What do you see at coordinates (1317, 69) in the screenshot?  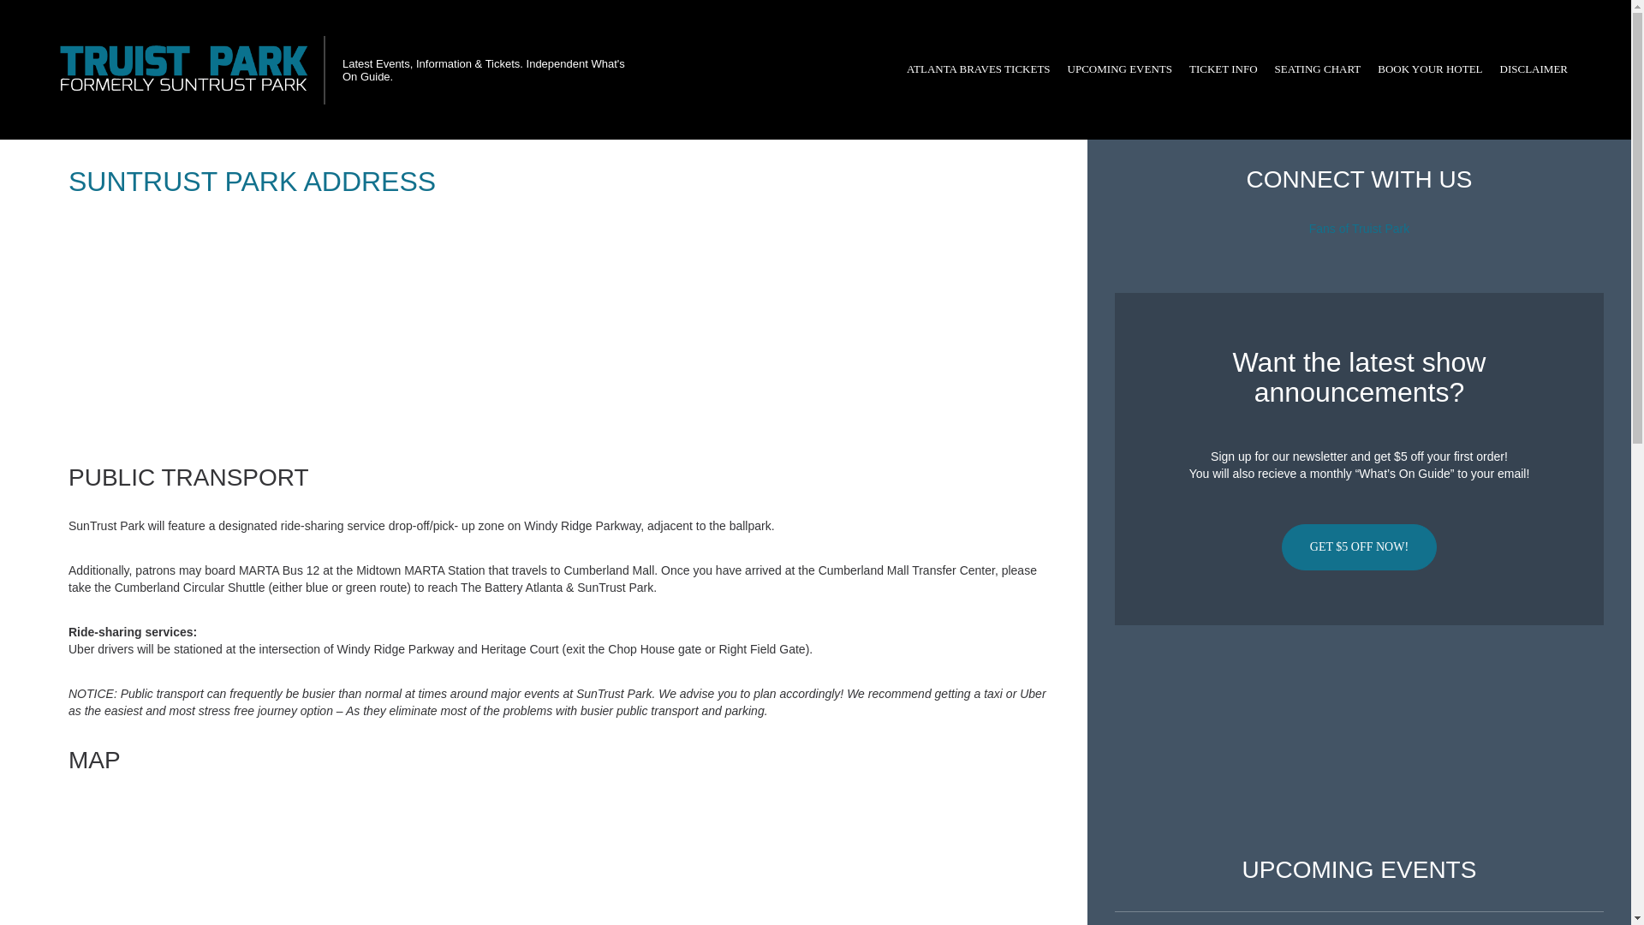 I see `SEATING CHART` at bounding box center [1317, 69].